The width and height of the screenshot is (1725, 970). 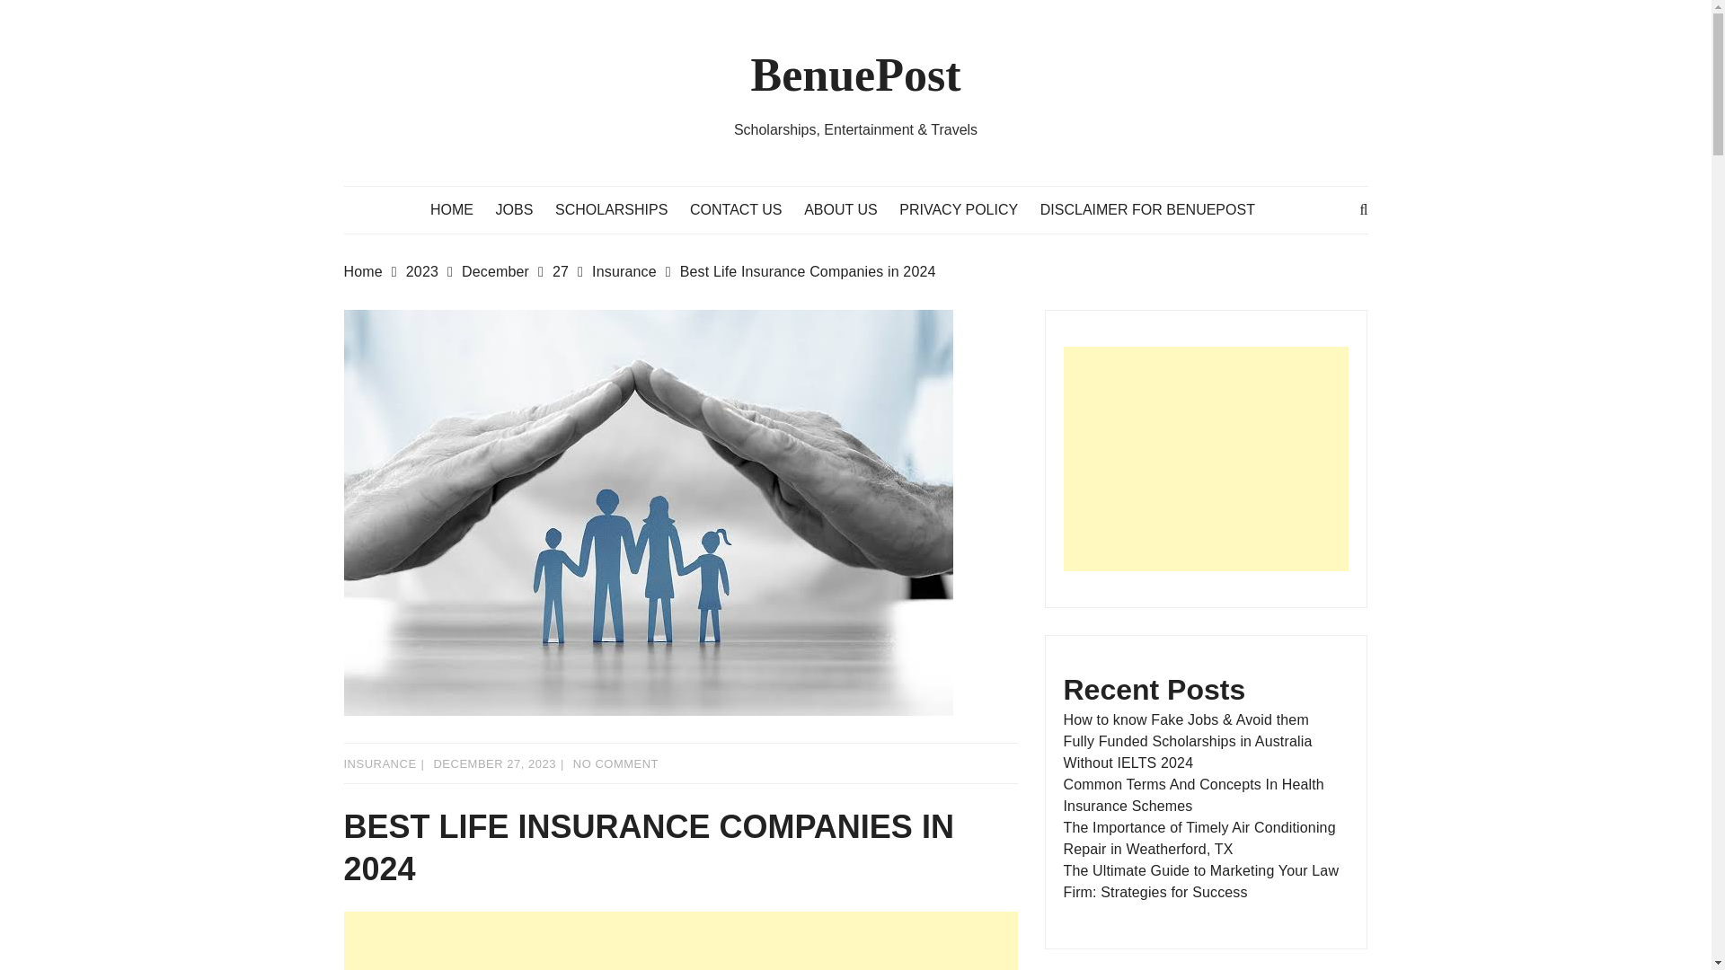 What do you see at coordinates (433, 271) in the screenshot?
I see `2023` at bounding box center [433, 271].